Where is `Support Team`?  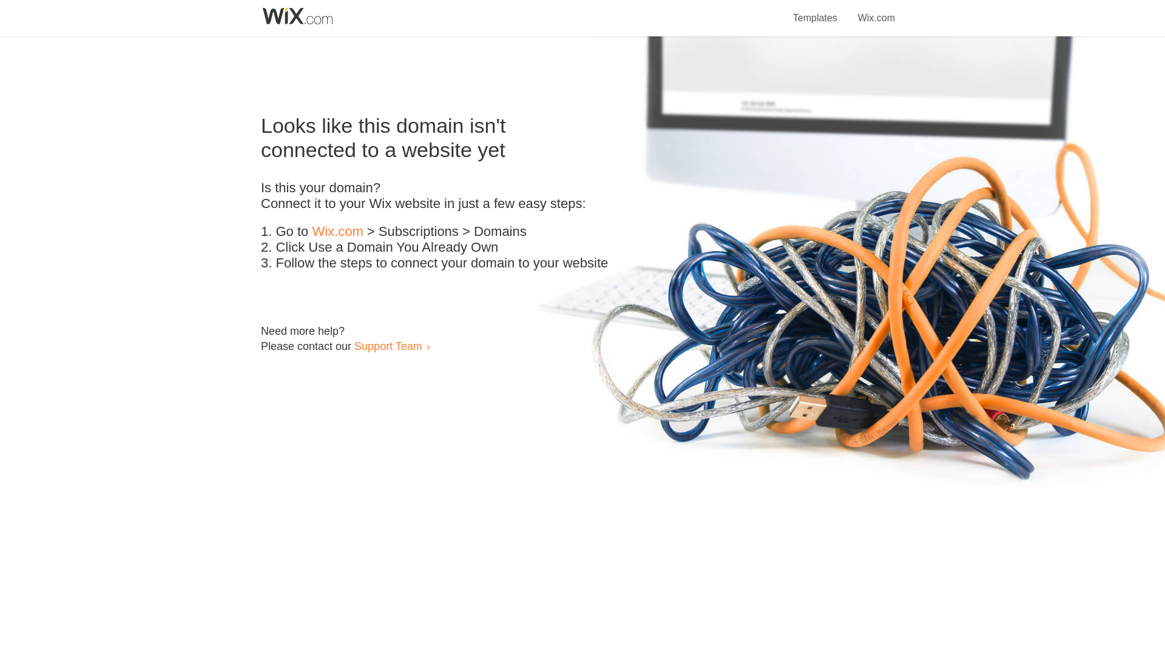 Support Team is located at coordinates (388, 346).